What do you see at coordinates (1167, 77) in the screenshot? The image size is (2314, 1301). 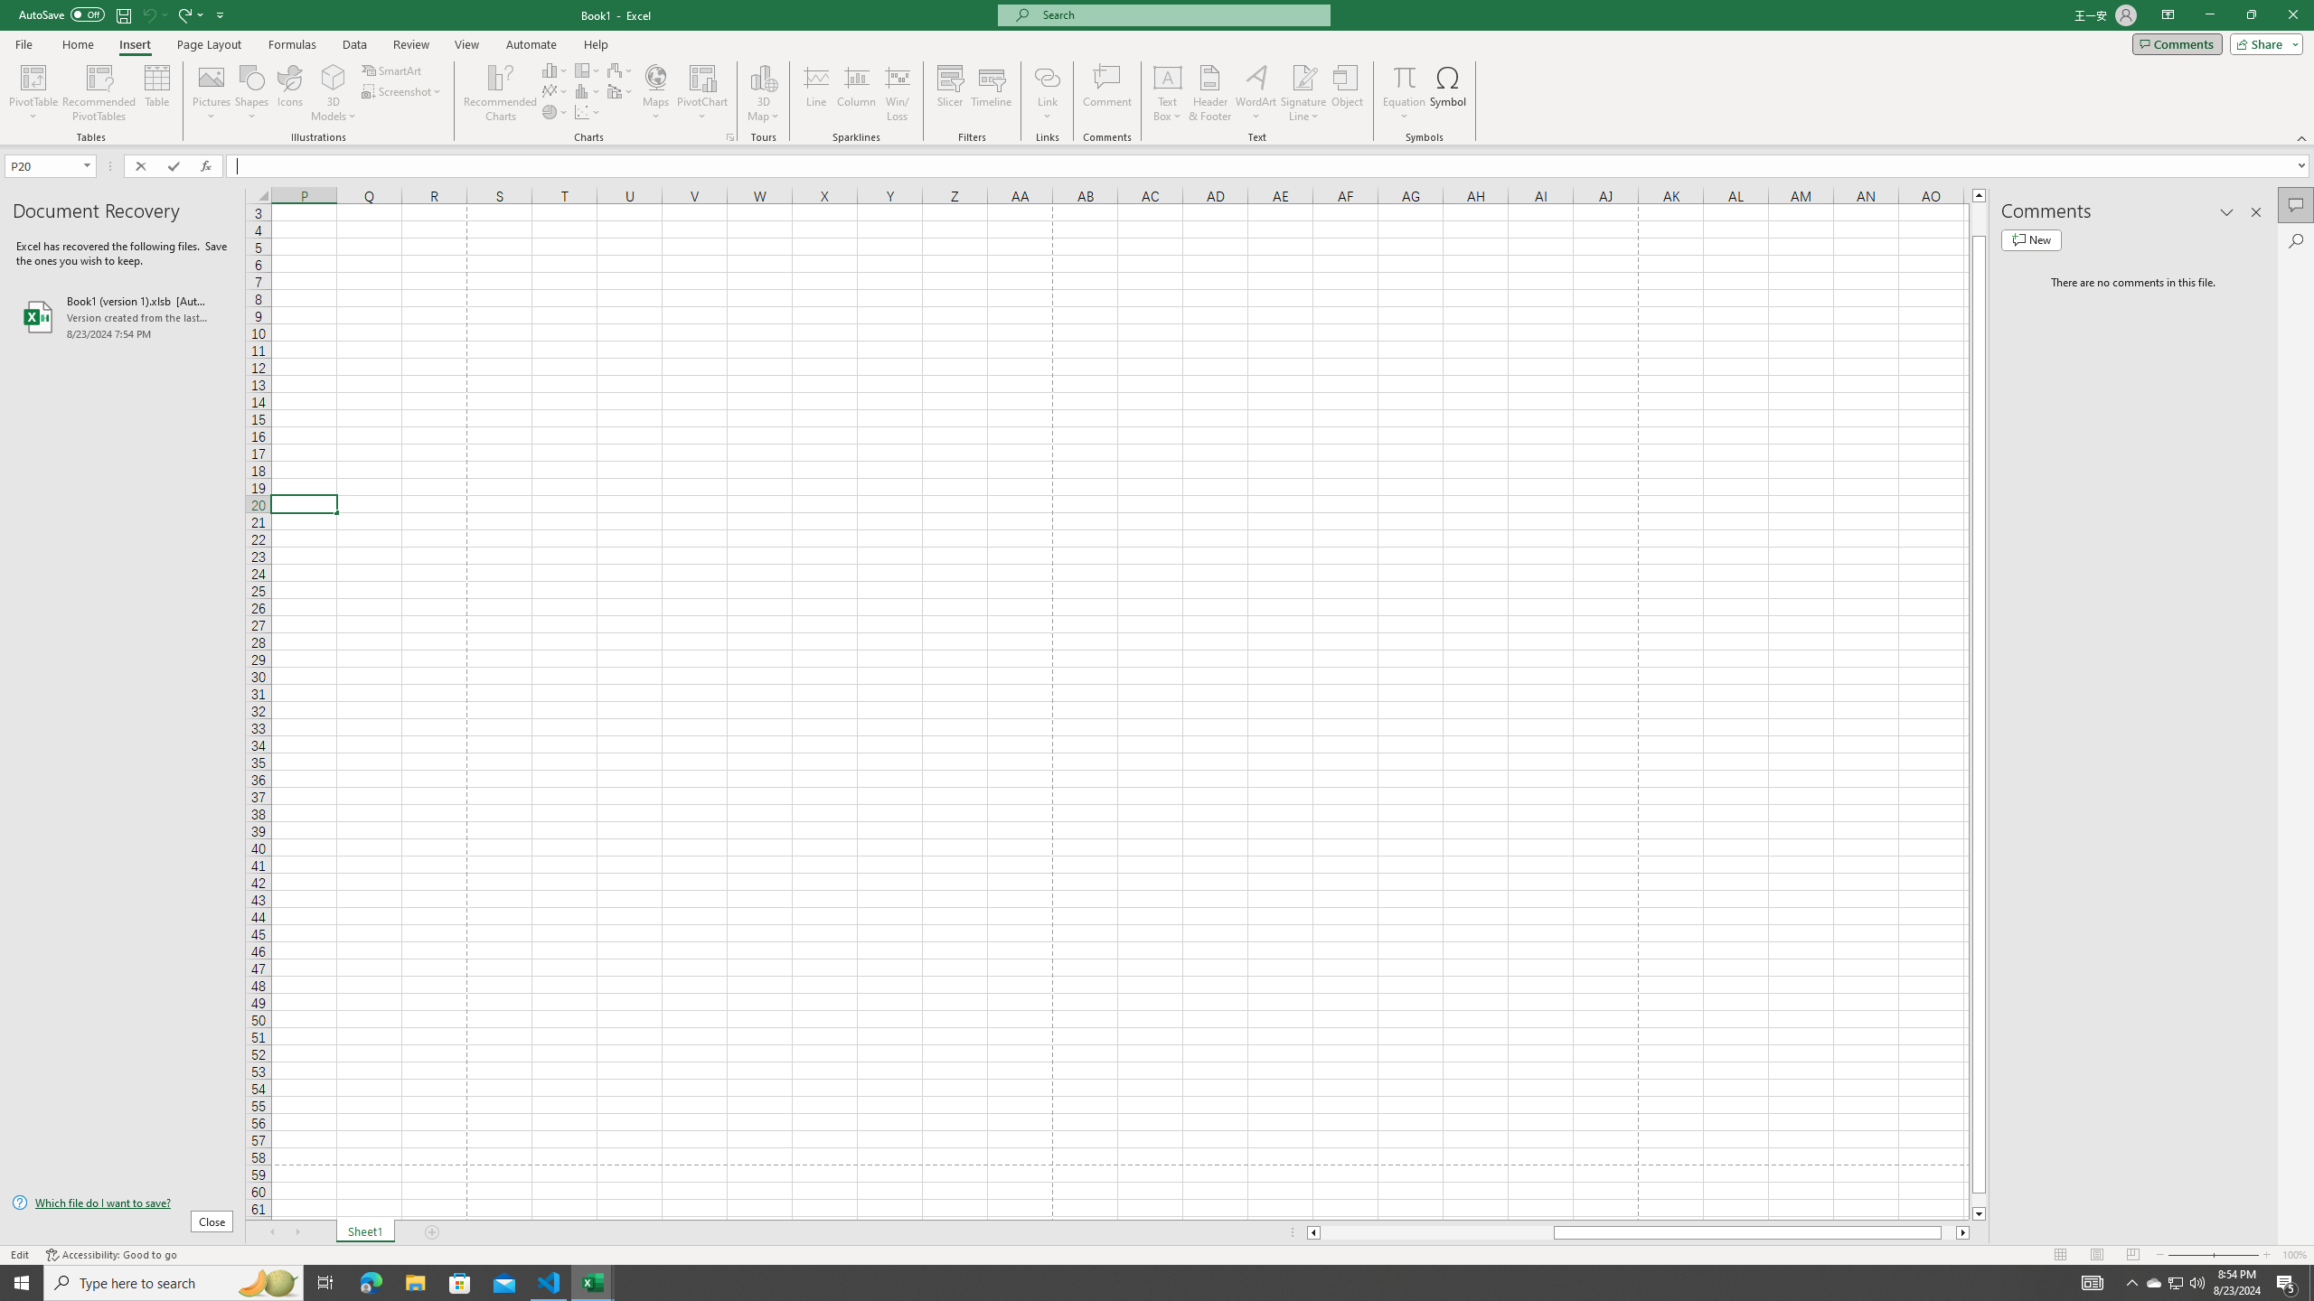 I see `Draw Horizontal Text Box` at bounding box center [1167, 77].